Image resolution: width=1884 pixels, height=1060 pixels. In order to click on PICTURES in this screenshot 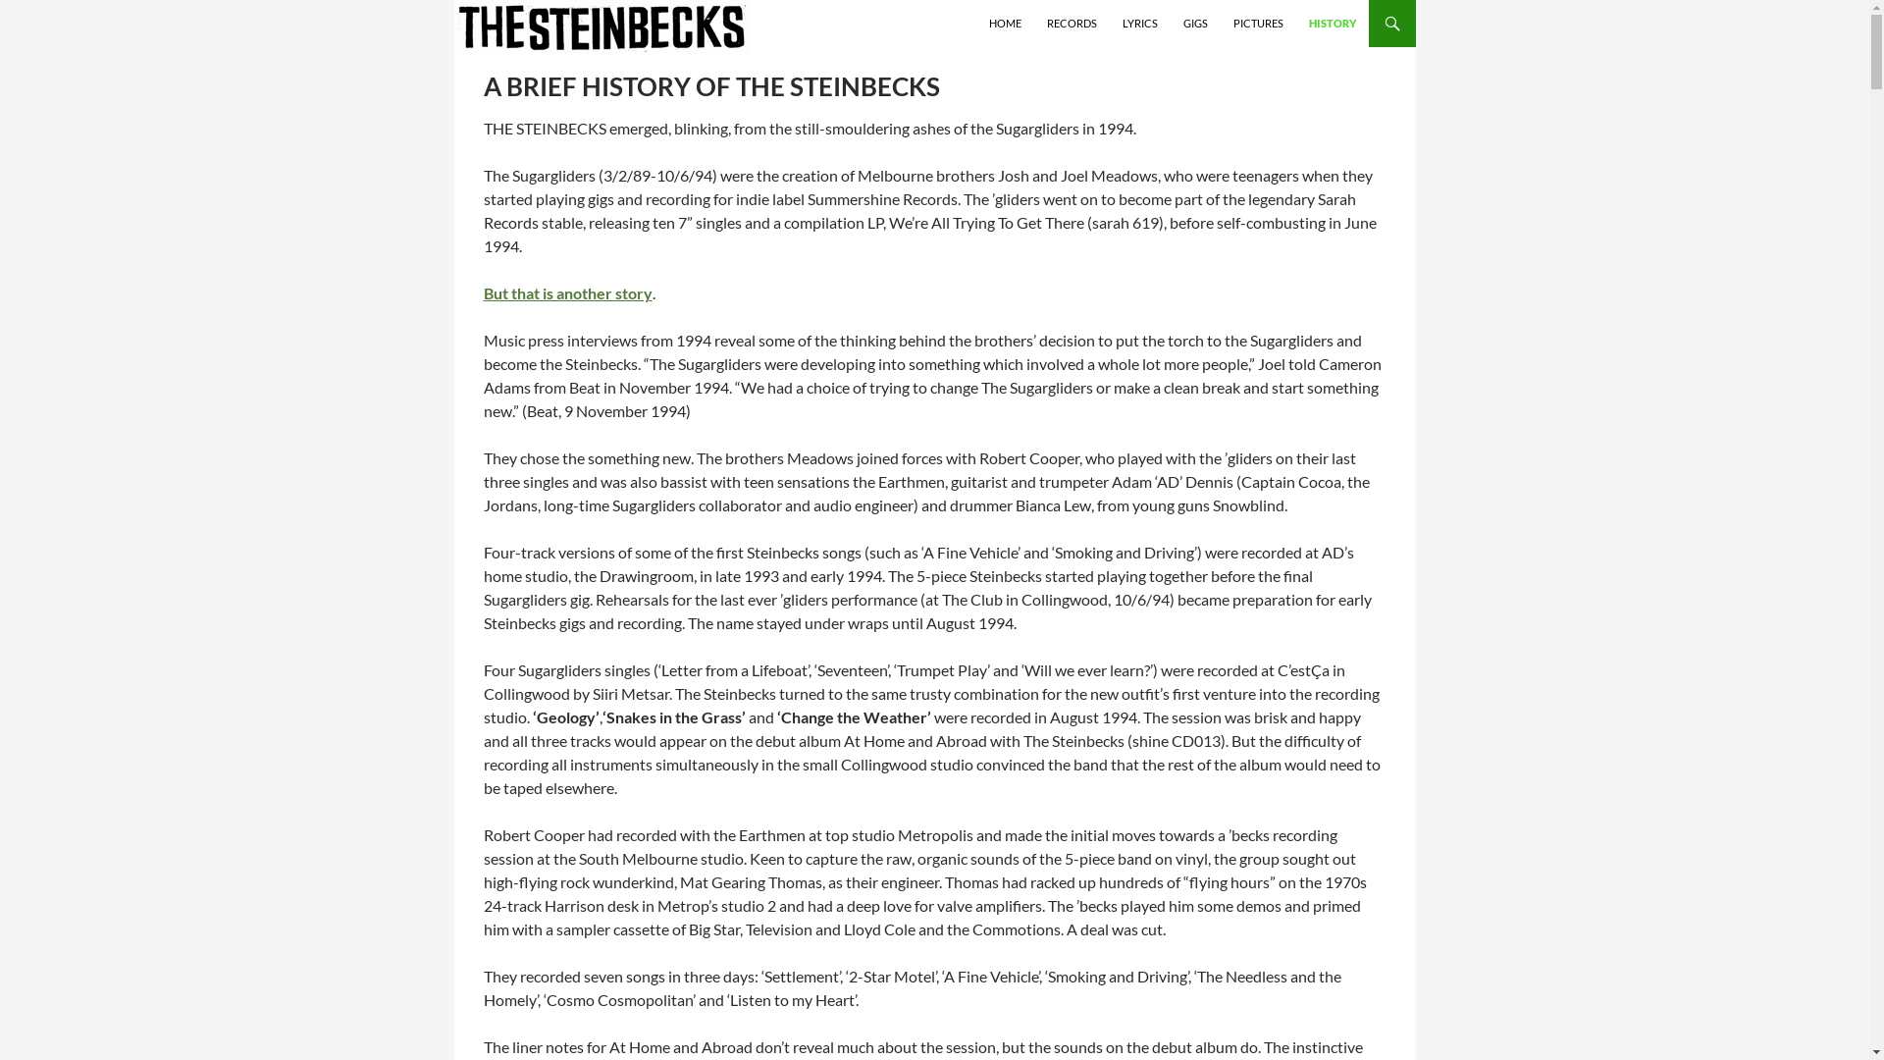, I will do `click(1258, 24)`.